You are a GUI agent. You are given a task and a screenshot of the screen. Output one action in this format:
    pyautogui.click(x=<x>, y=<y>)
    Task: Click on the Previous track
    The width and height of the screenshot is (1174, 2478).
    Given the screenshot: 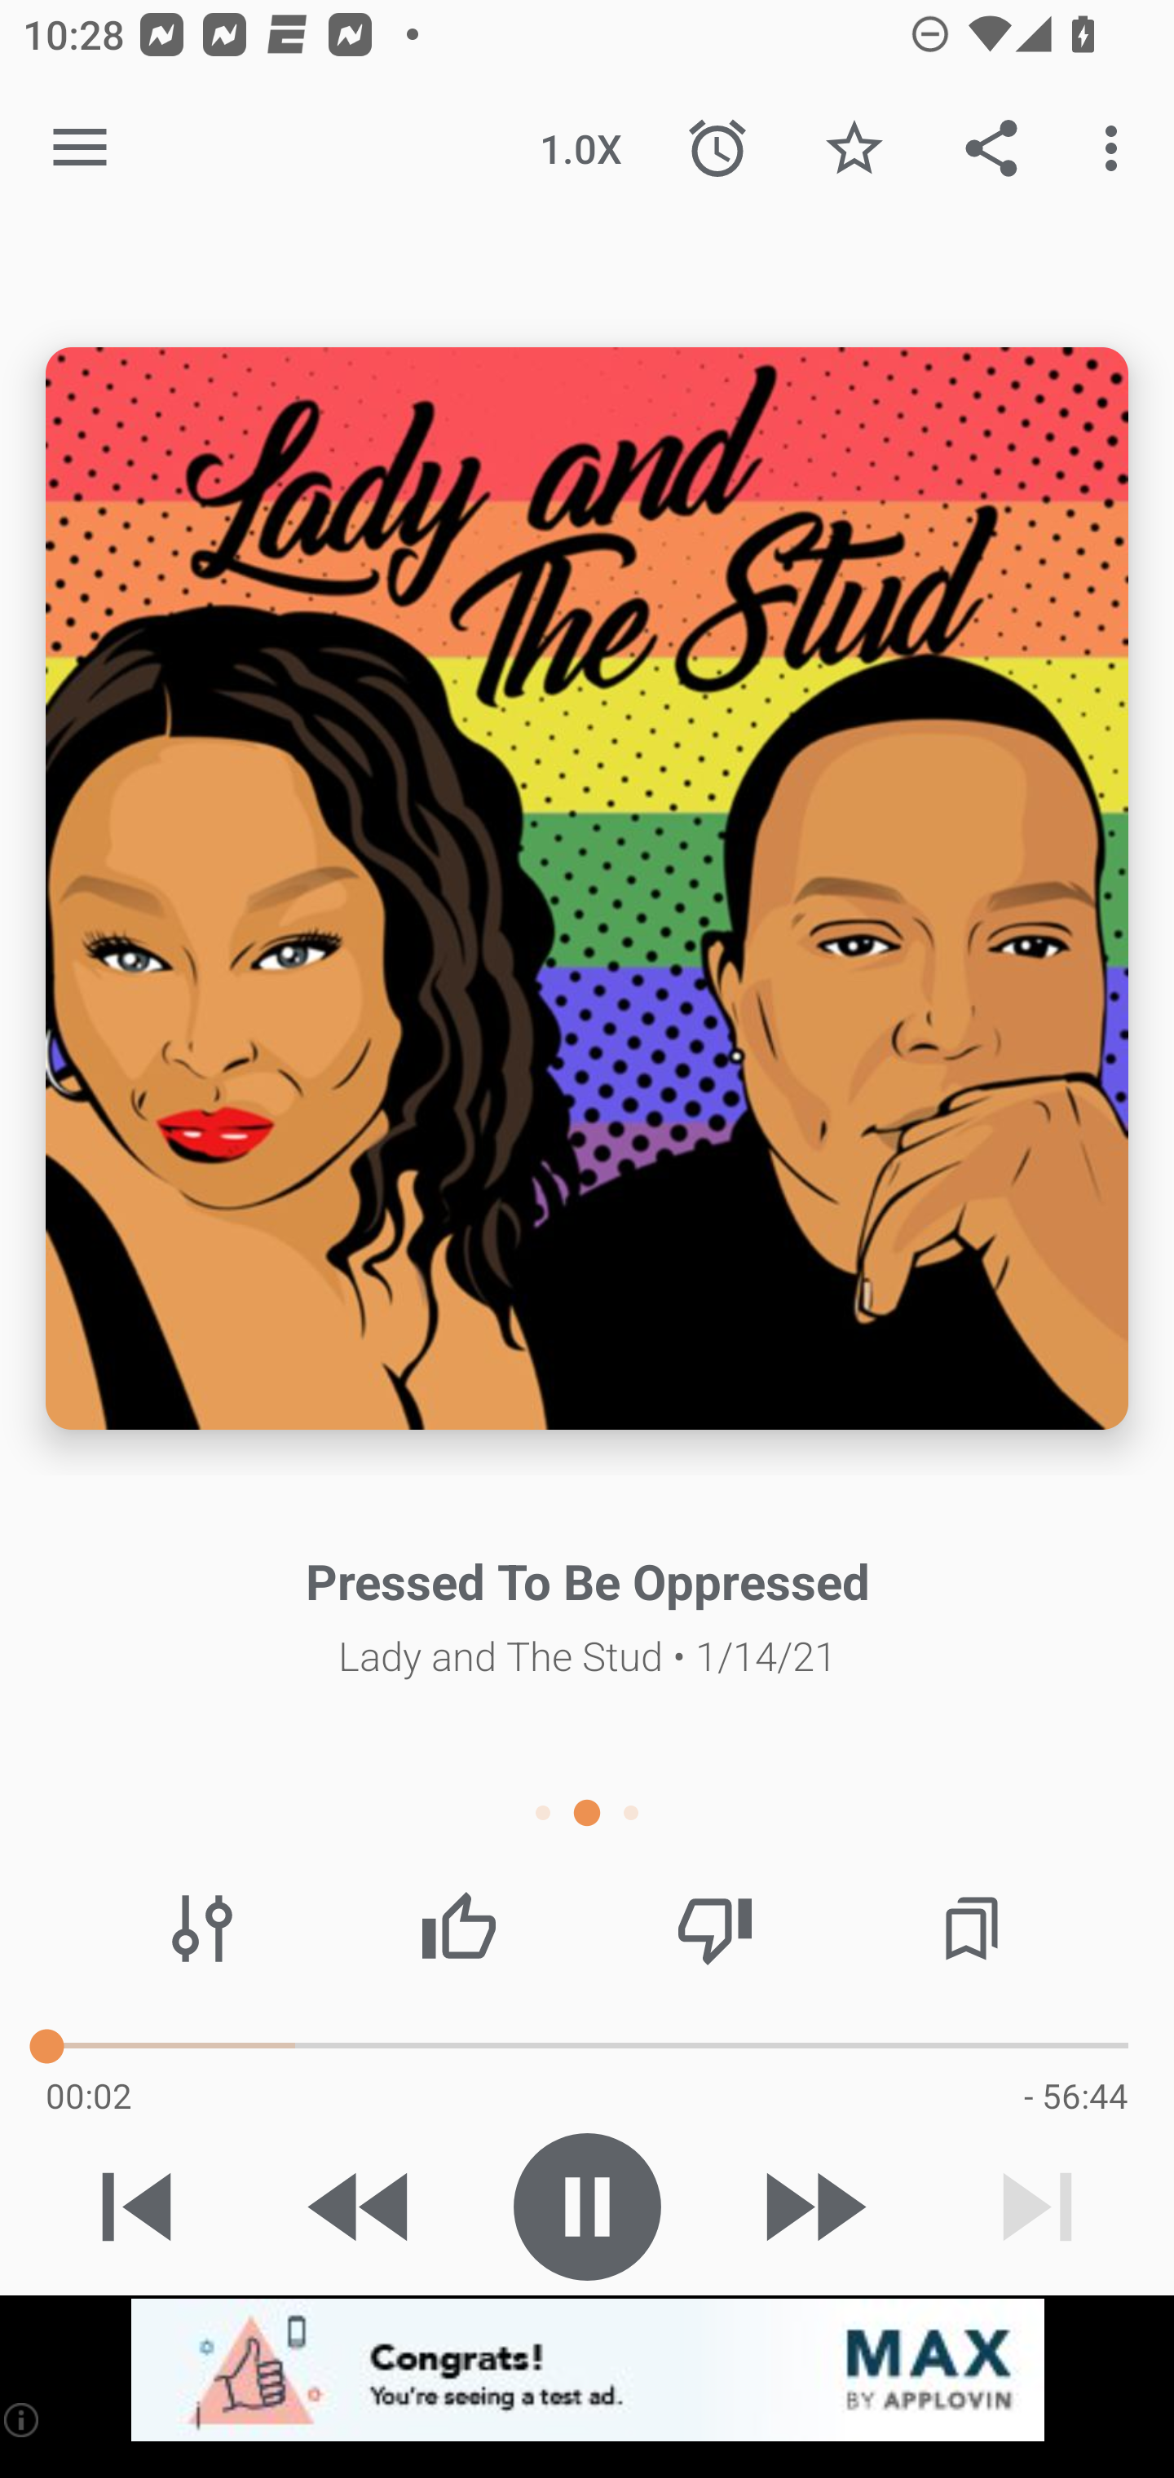 What is the action you would take?
    pyautogui.click(x=137, y=2207)
    